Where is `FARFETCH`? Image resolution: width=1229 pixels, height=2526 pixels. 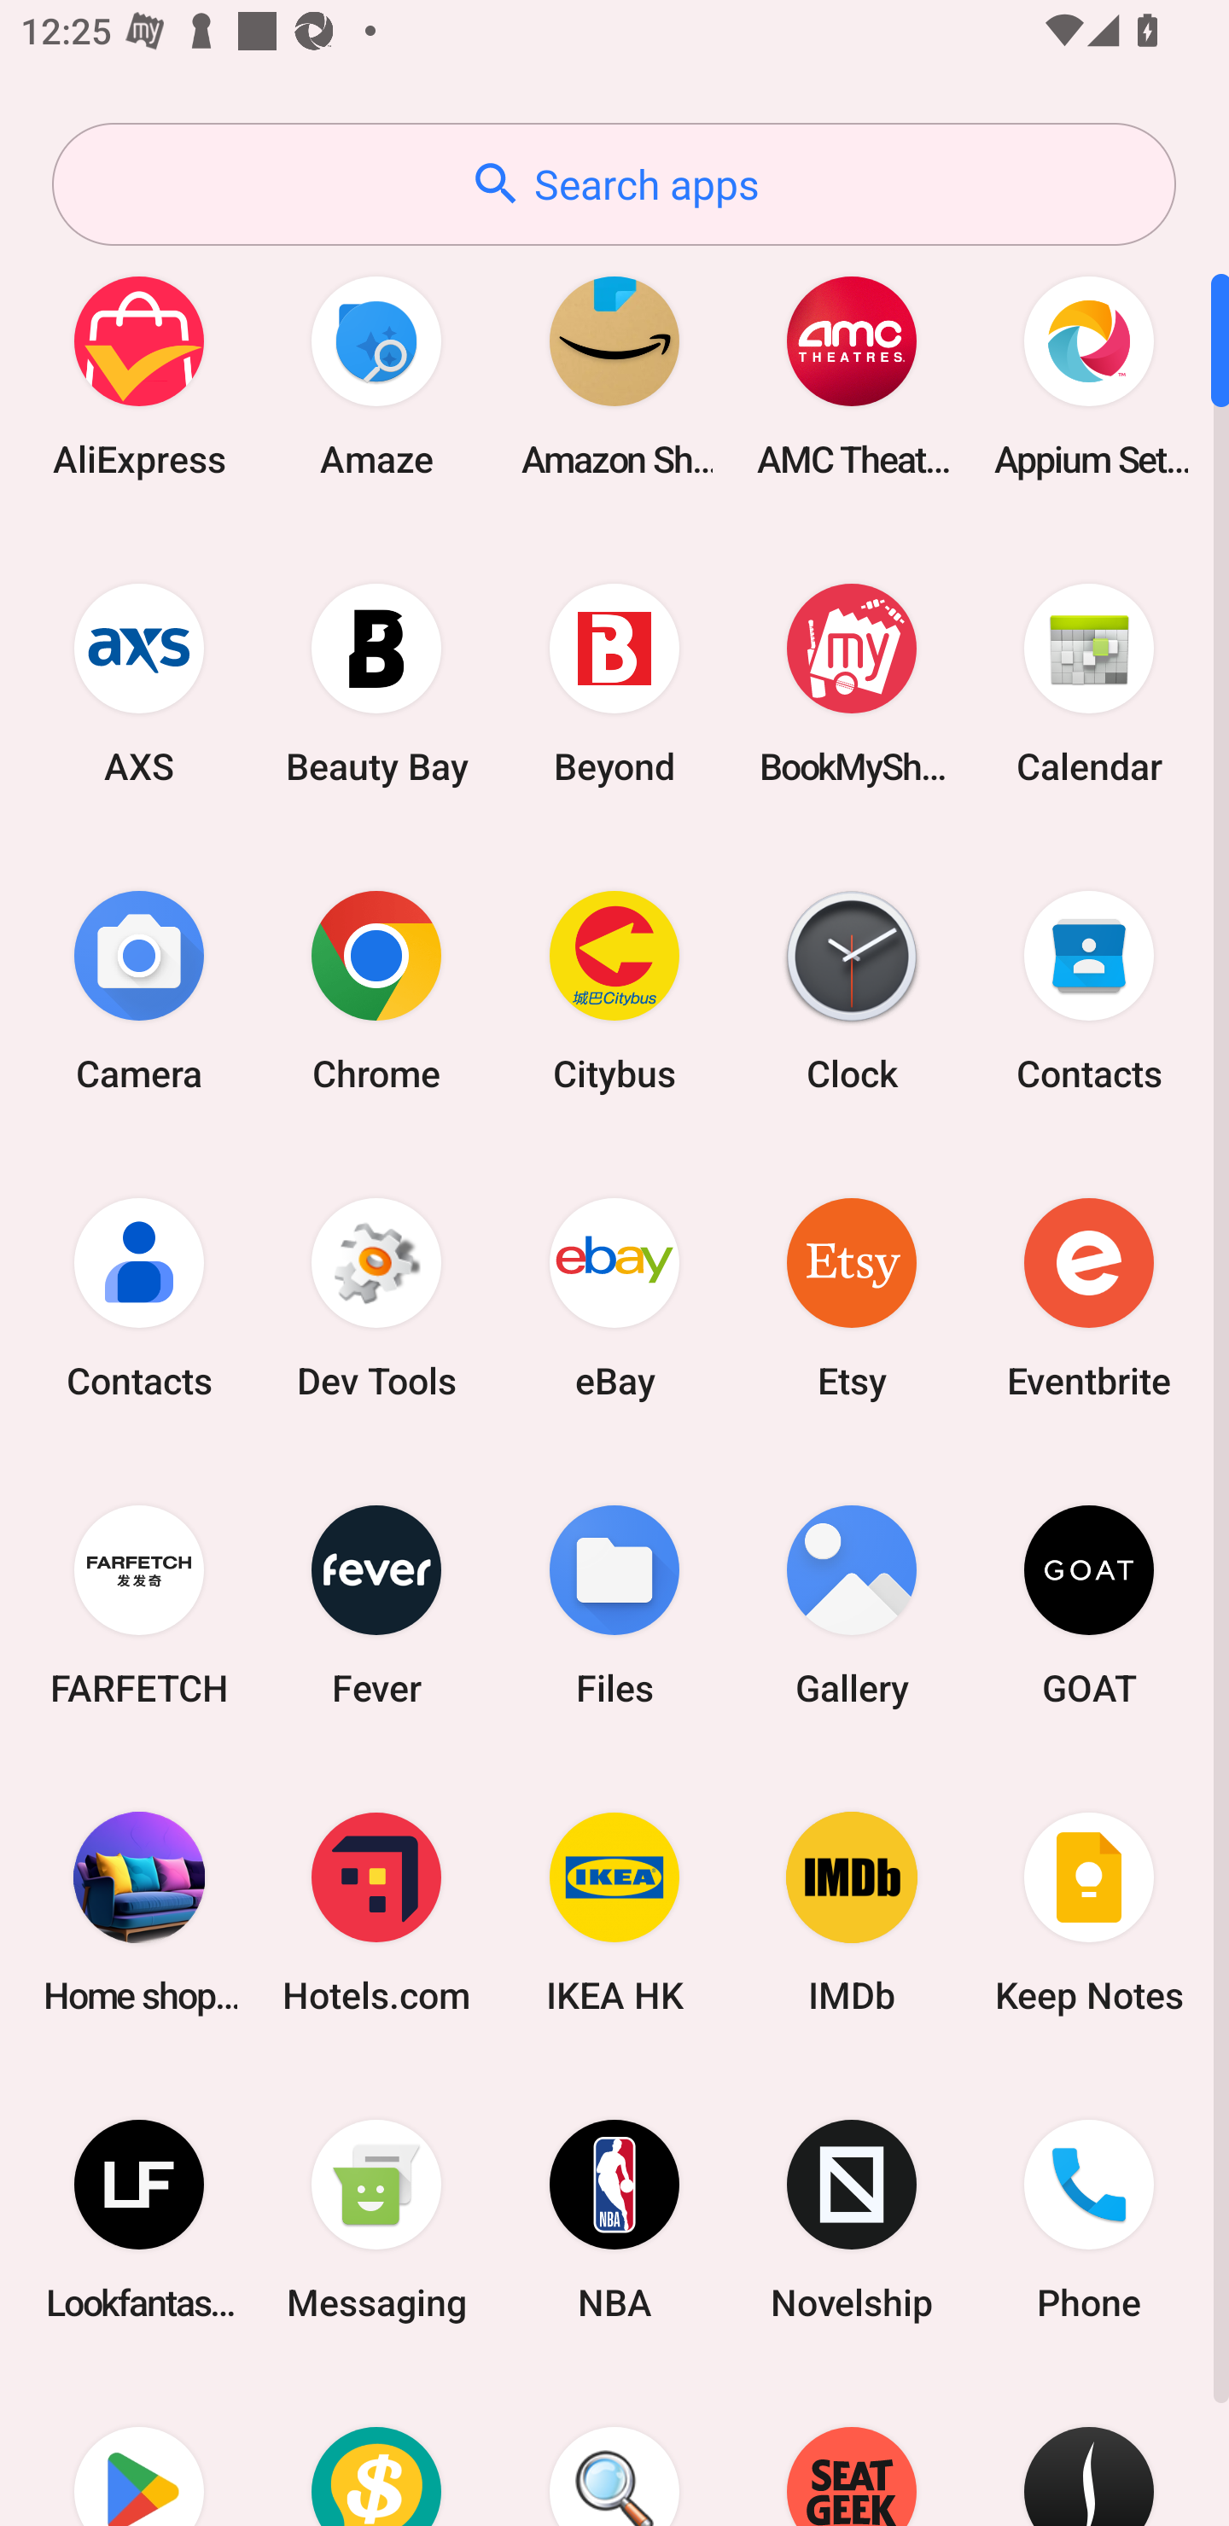 FARFETCH is located at coordinates (139, 1604).